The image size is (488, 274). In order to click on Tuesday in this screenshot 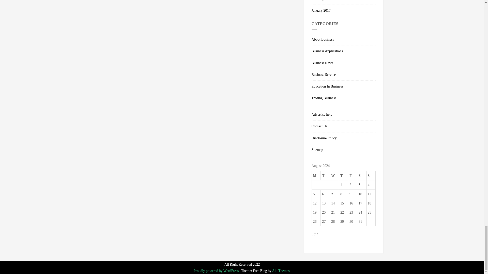, I will do `click(325, 176)`.